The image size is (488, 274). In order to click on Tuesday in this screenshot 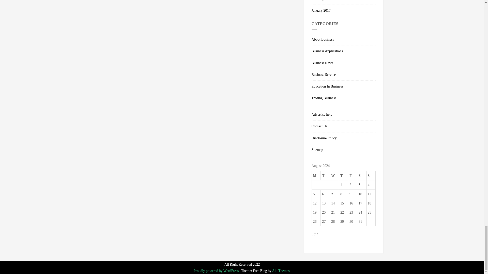, I will do `click(325, 176)`.